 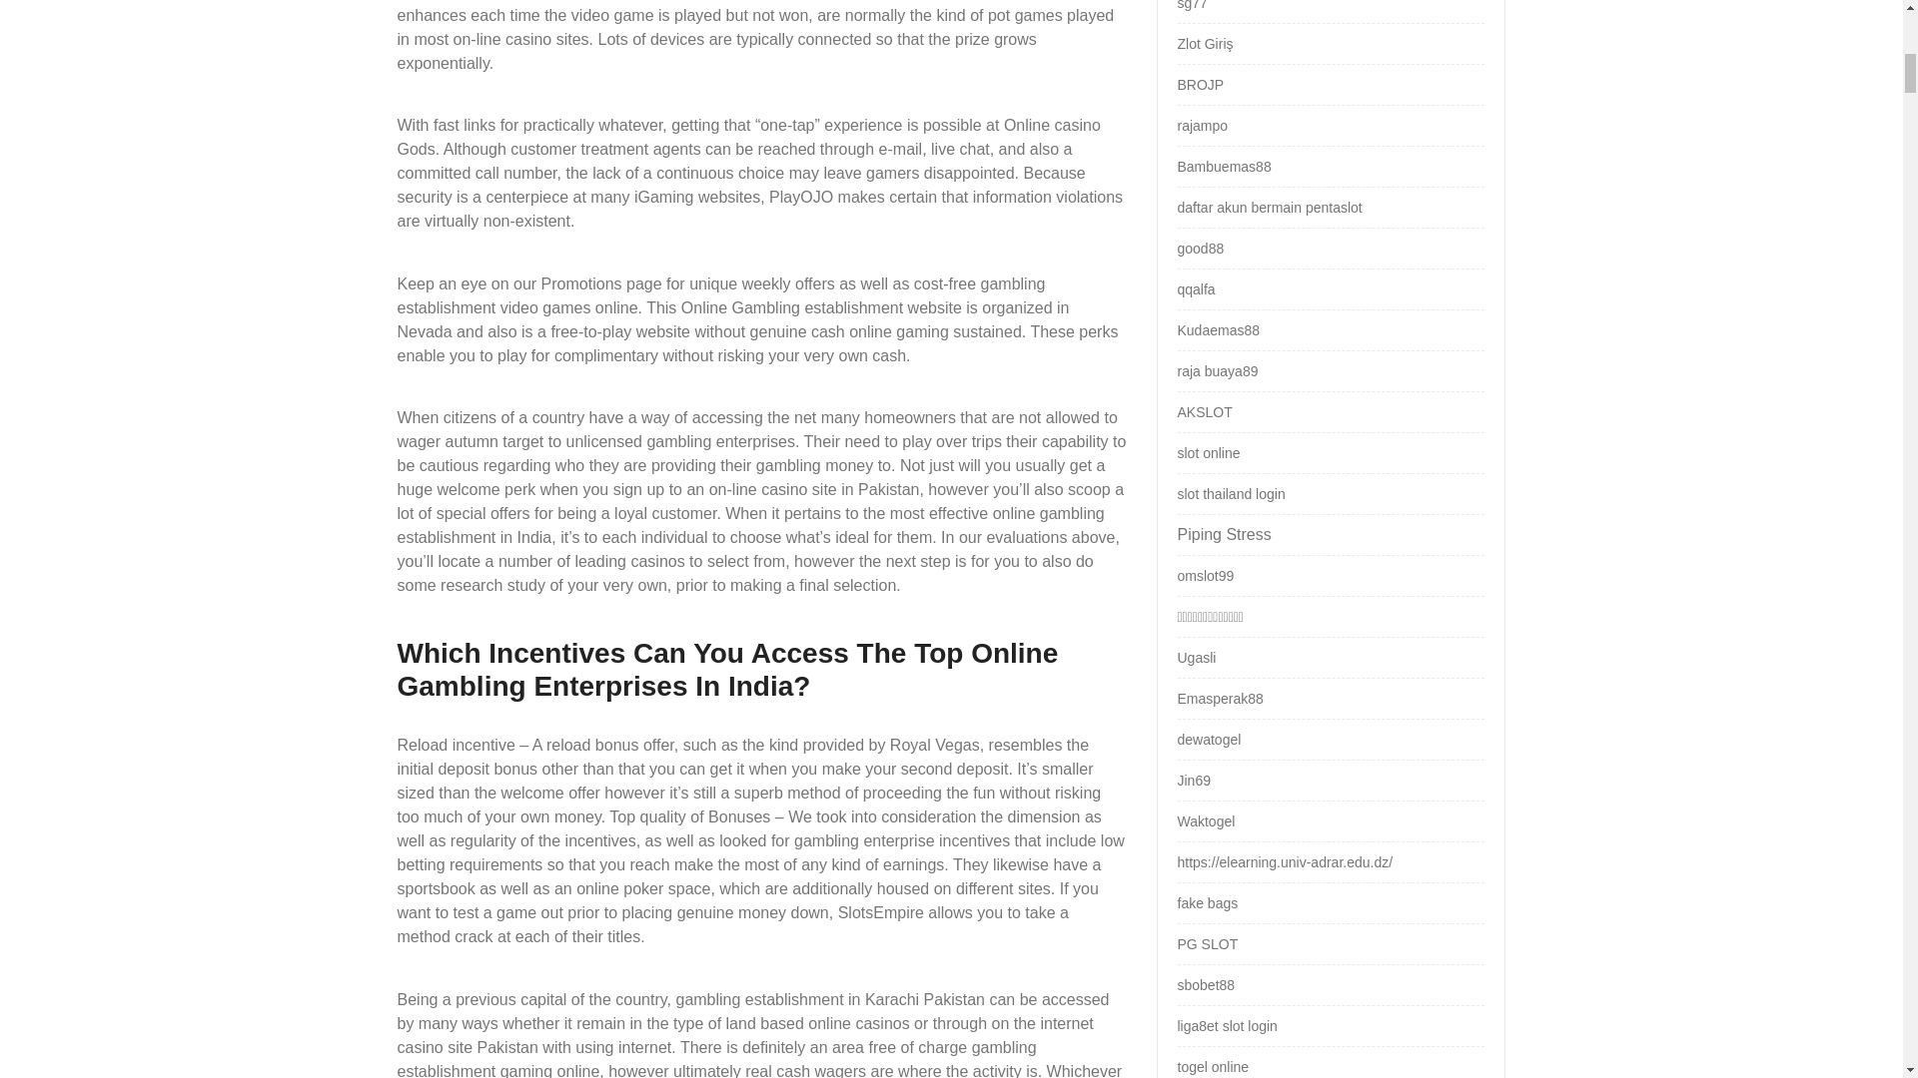 What do you see at coordinates (1191, 5) in the screenshot?
I see `sg77` at bounding box center [1191, 5].